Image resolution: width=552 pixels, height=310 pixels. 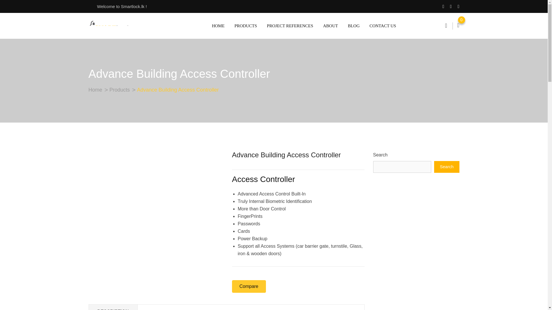 What do you see at coordinates (120, 90) in the screenshot?
I see `Products` at bounding box center [120, 90].